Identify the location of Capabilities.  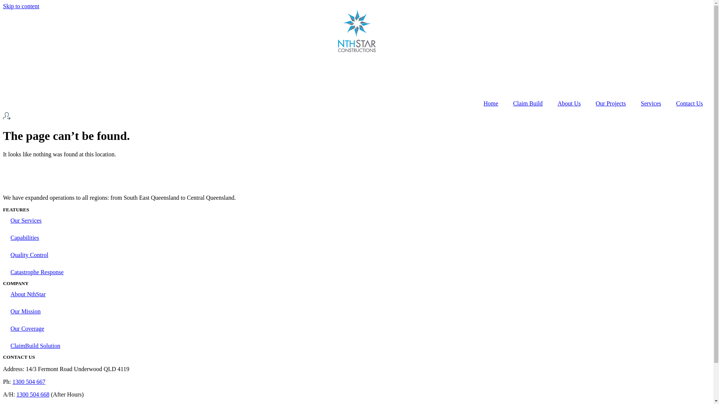
(357, 238).